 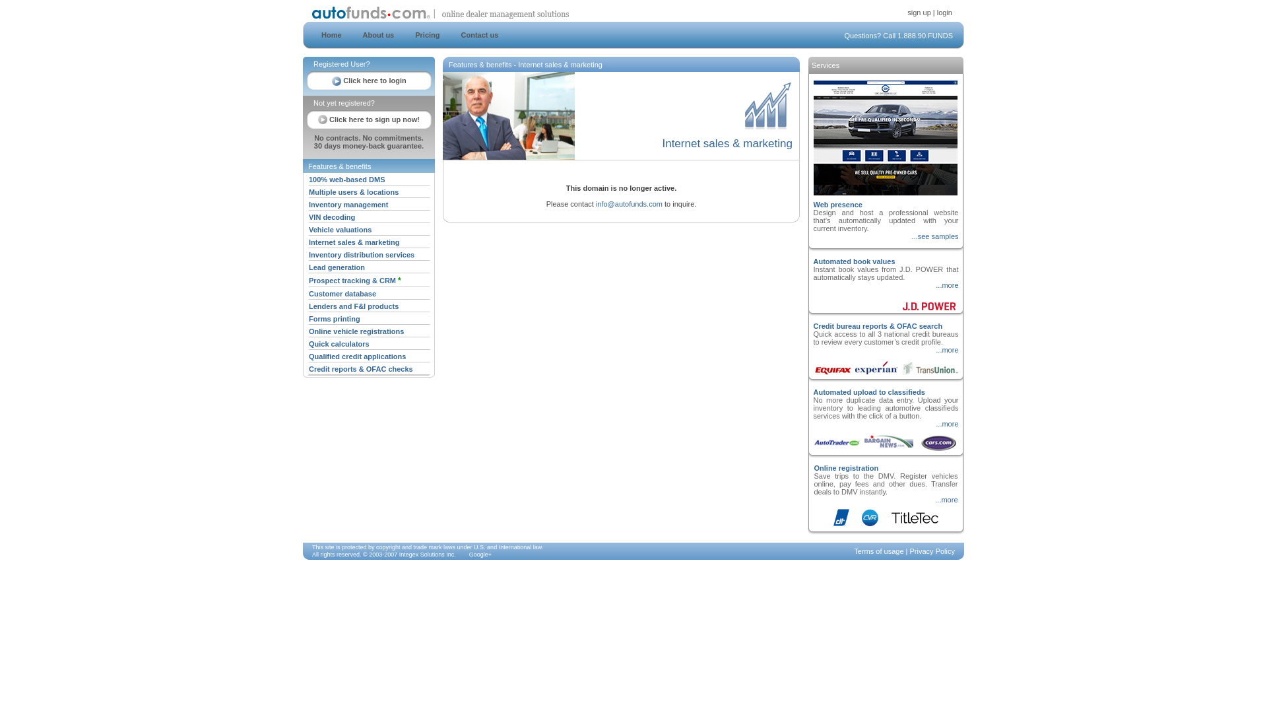 What do you see at coordinates (379, 35) in the screenshot?
I see `About us` at bounding box center [379, 35].